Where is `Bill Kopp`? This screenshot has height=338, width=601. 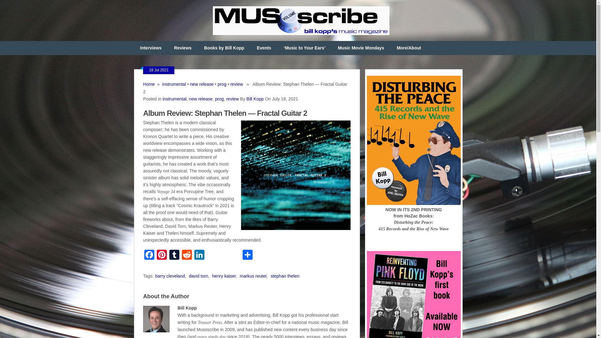 Bill Kopp is located at coordinates (255, 99).